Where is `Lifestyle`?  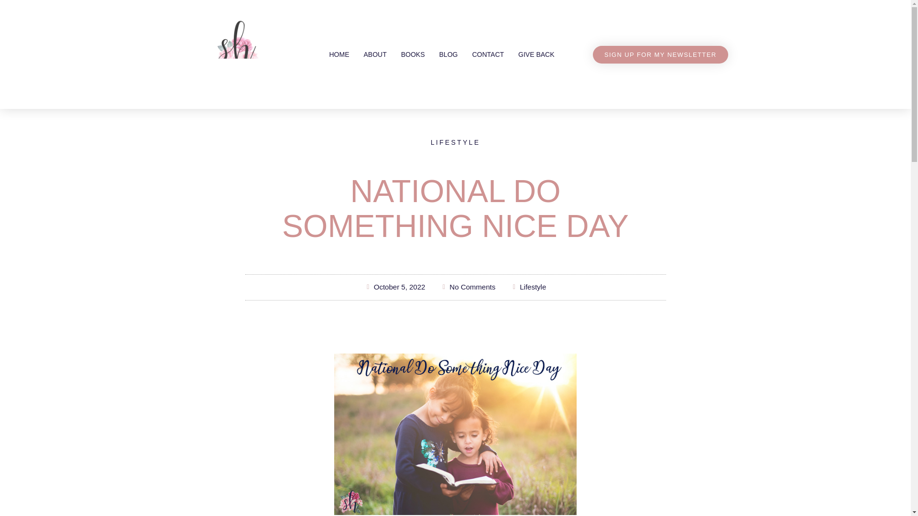
Lifestyle is located at coordinates (533, 287).